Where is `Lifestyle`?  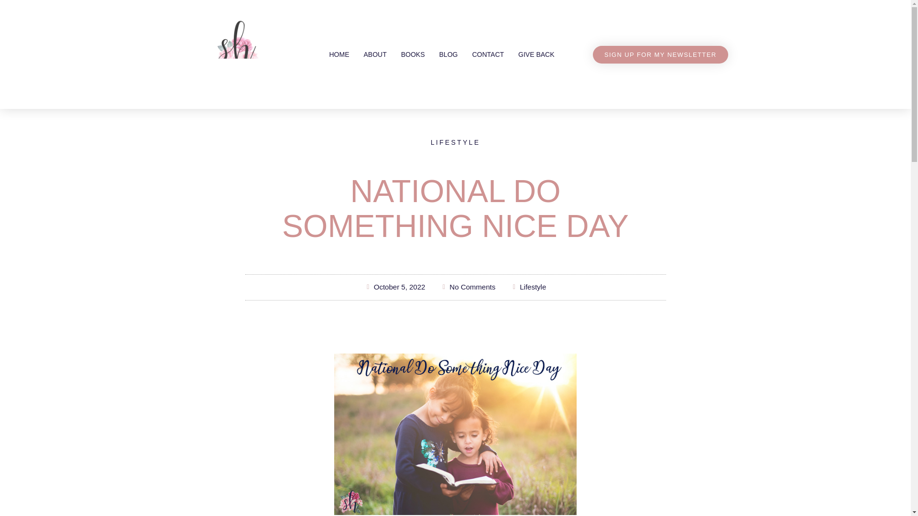
Lifestyle is located at coordinates (533, 287).